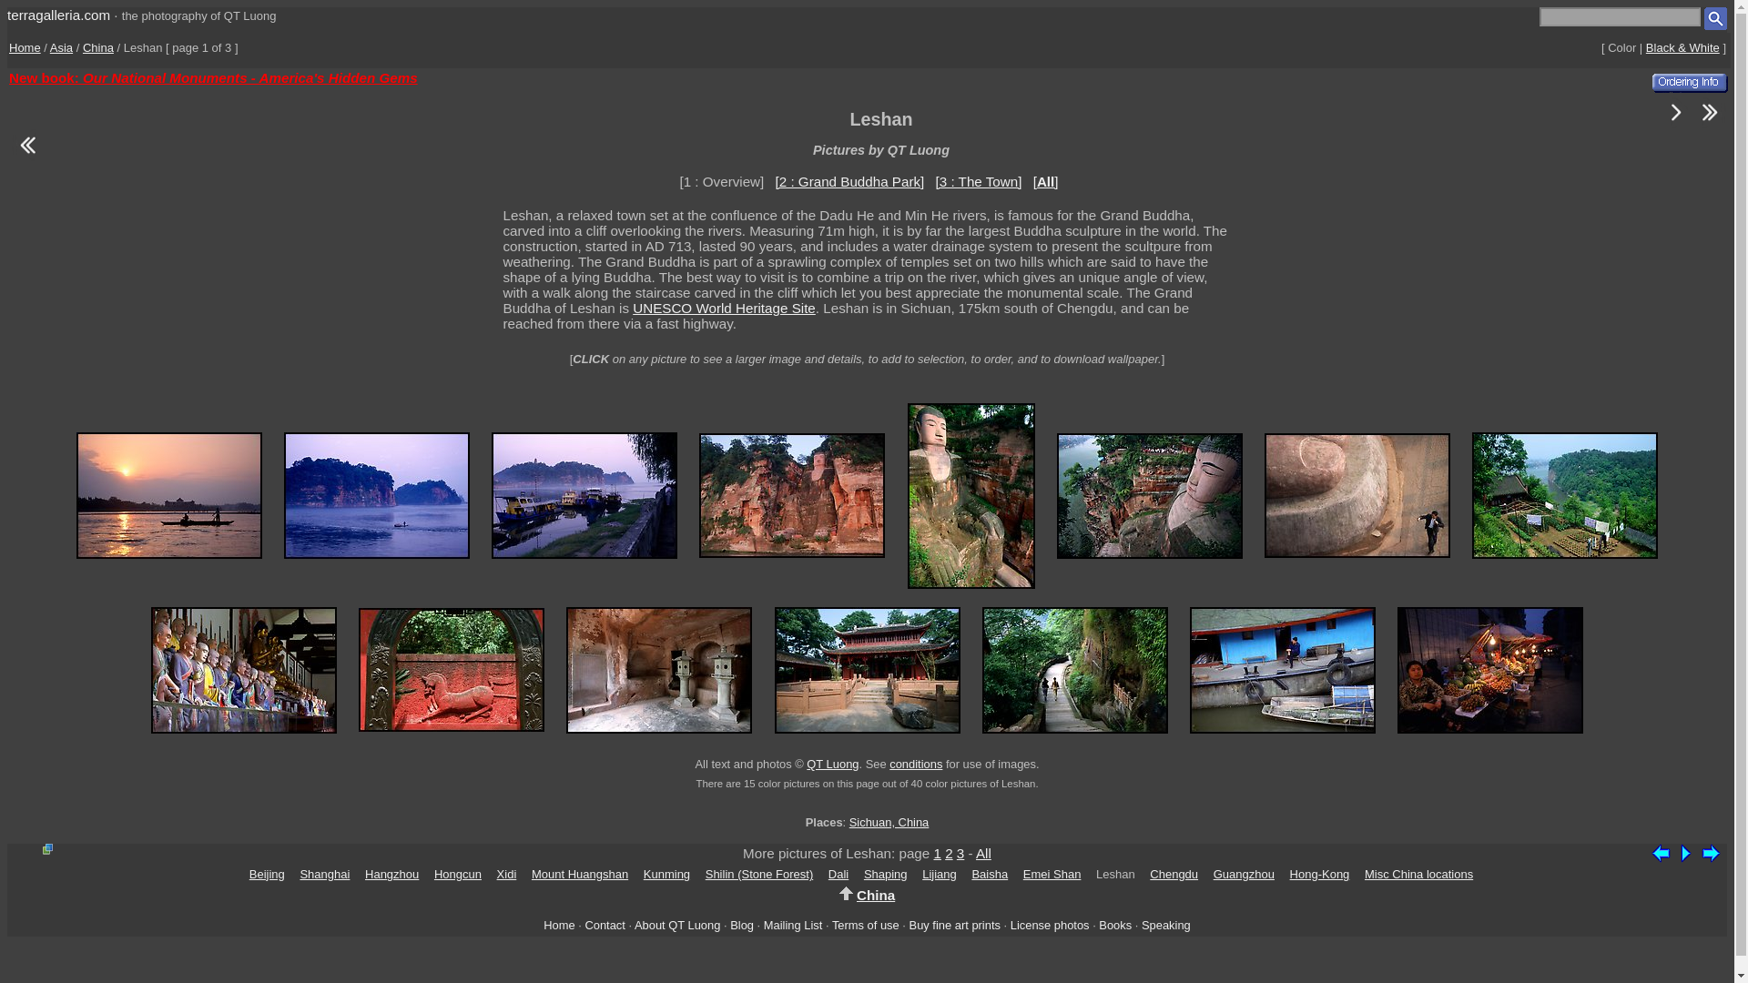 This screenshot has width=1748, height=983. Describe the element at coordinates (62, 47) in the screenshot. I see `Asia` at that location.